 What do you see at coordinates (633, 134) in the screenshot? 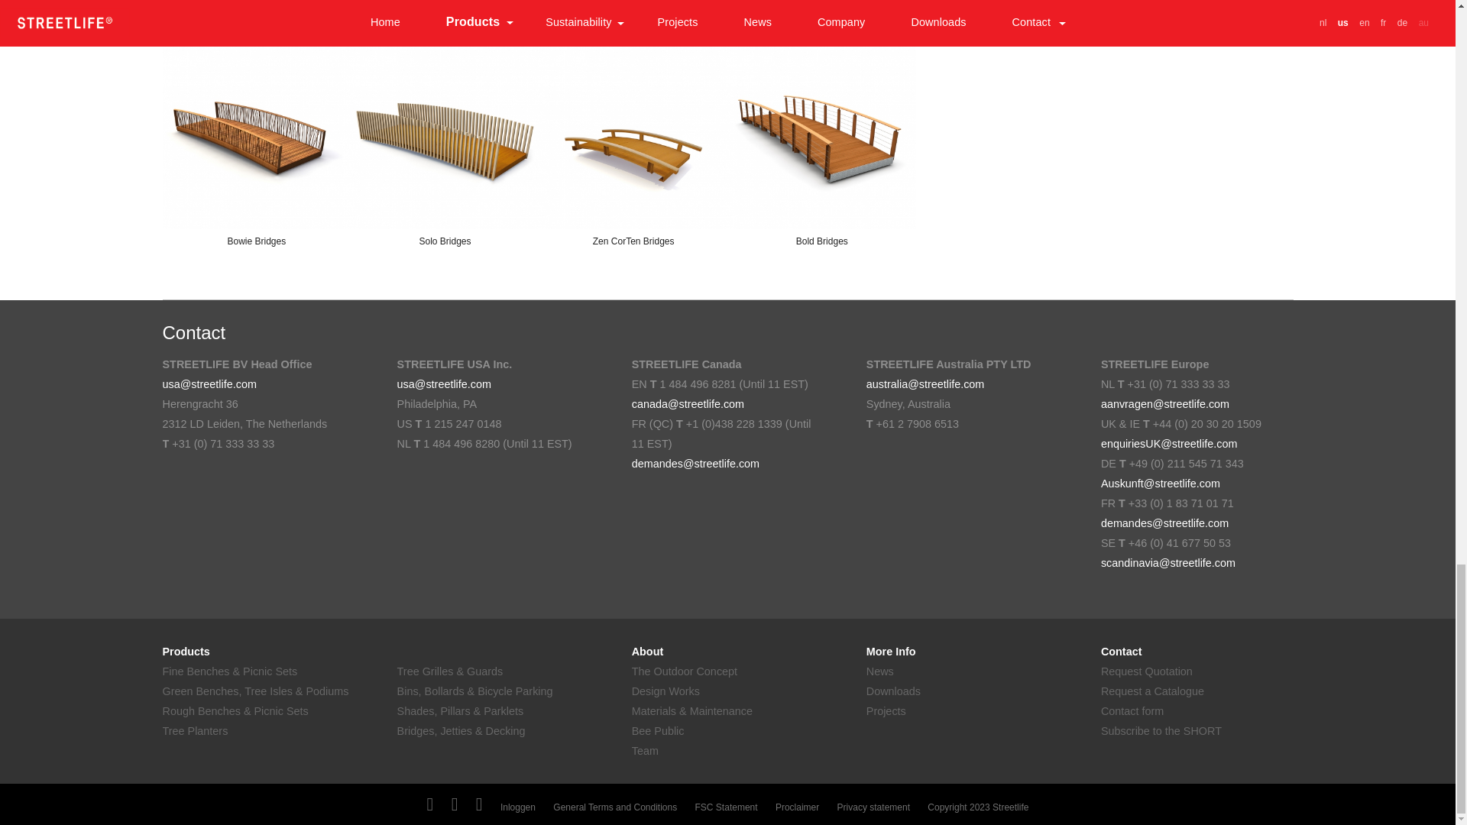
I see `Zen CorTen Bridges` at bounding box center [633, 134].